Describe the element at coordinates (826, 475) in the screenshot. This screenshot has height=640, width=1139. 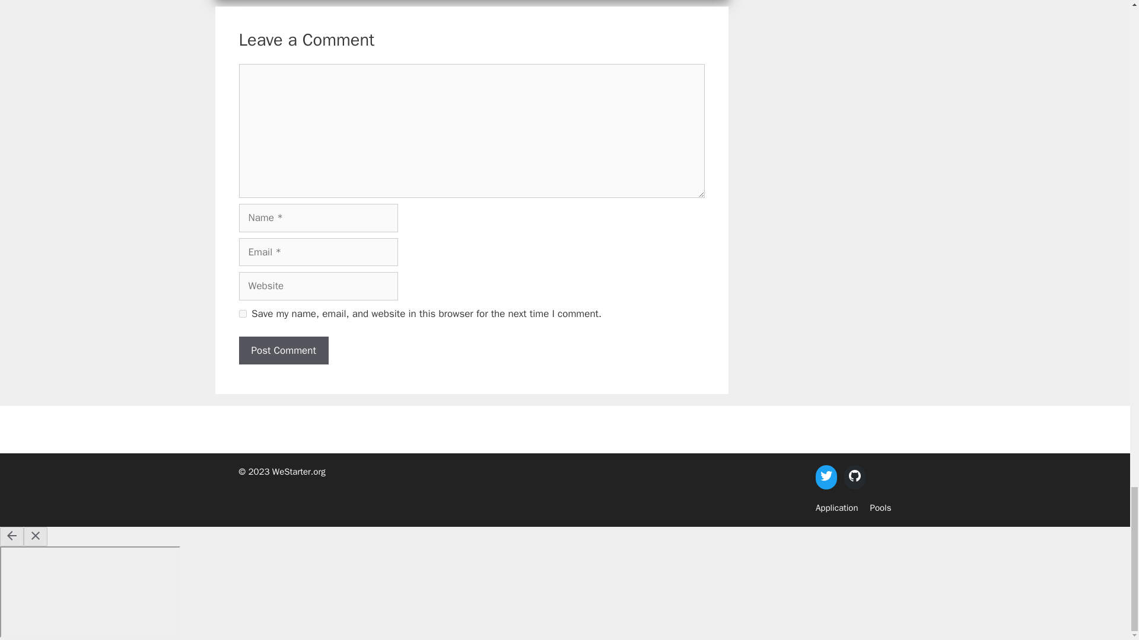
I see `Twitter` at that location.